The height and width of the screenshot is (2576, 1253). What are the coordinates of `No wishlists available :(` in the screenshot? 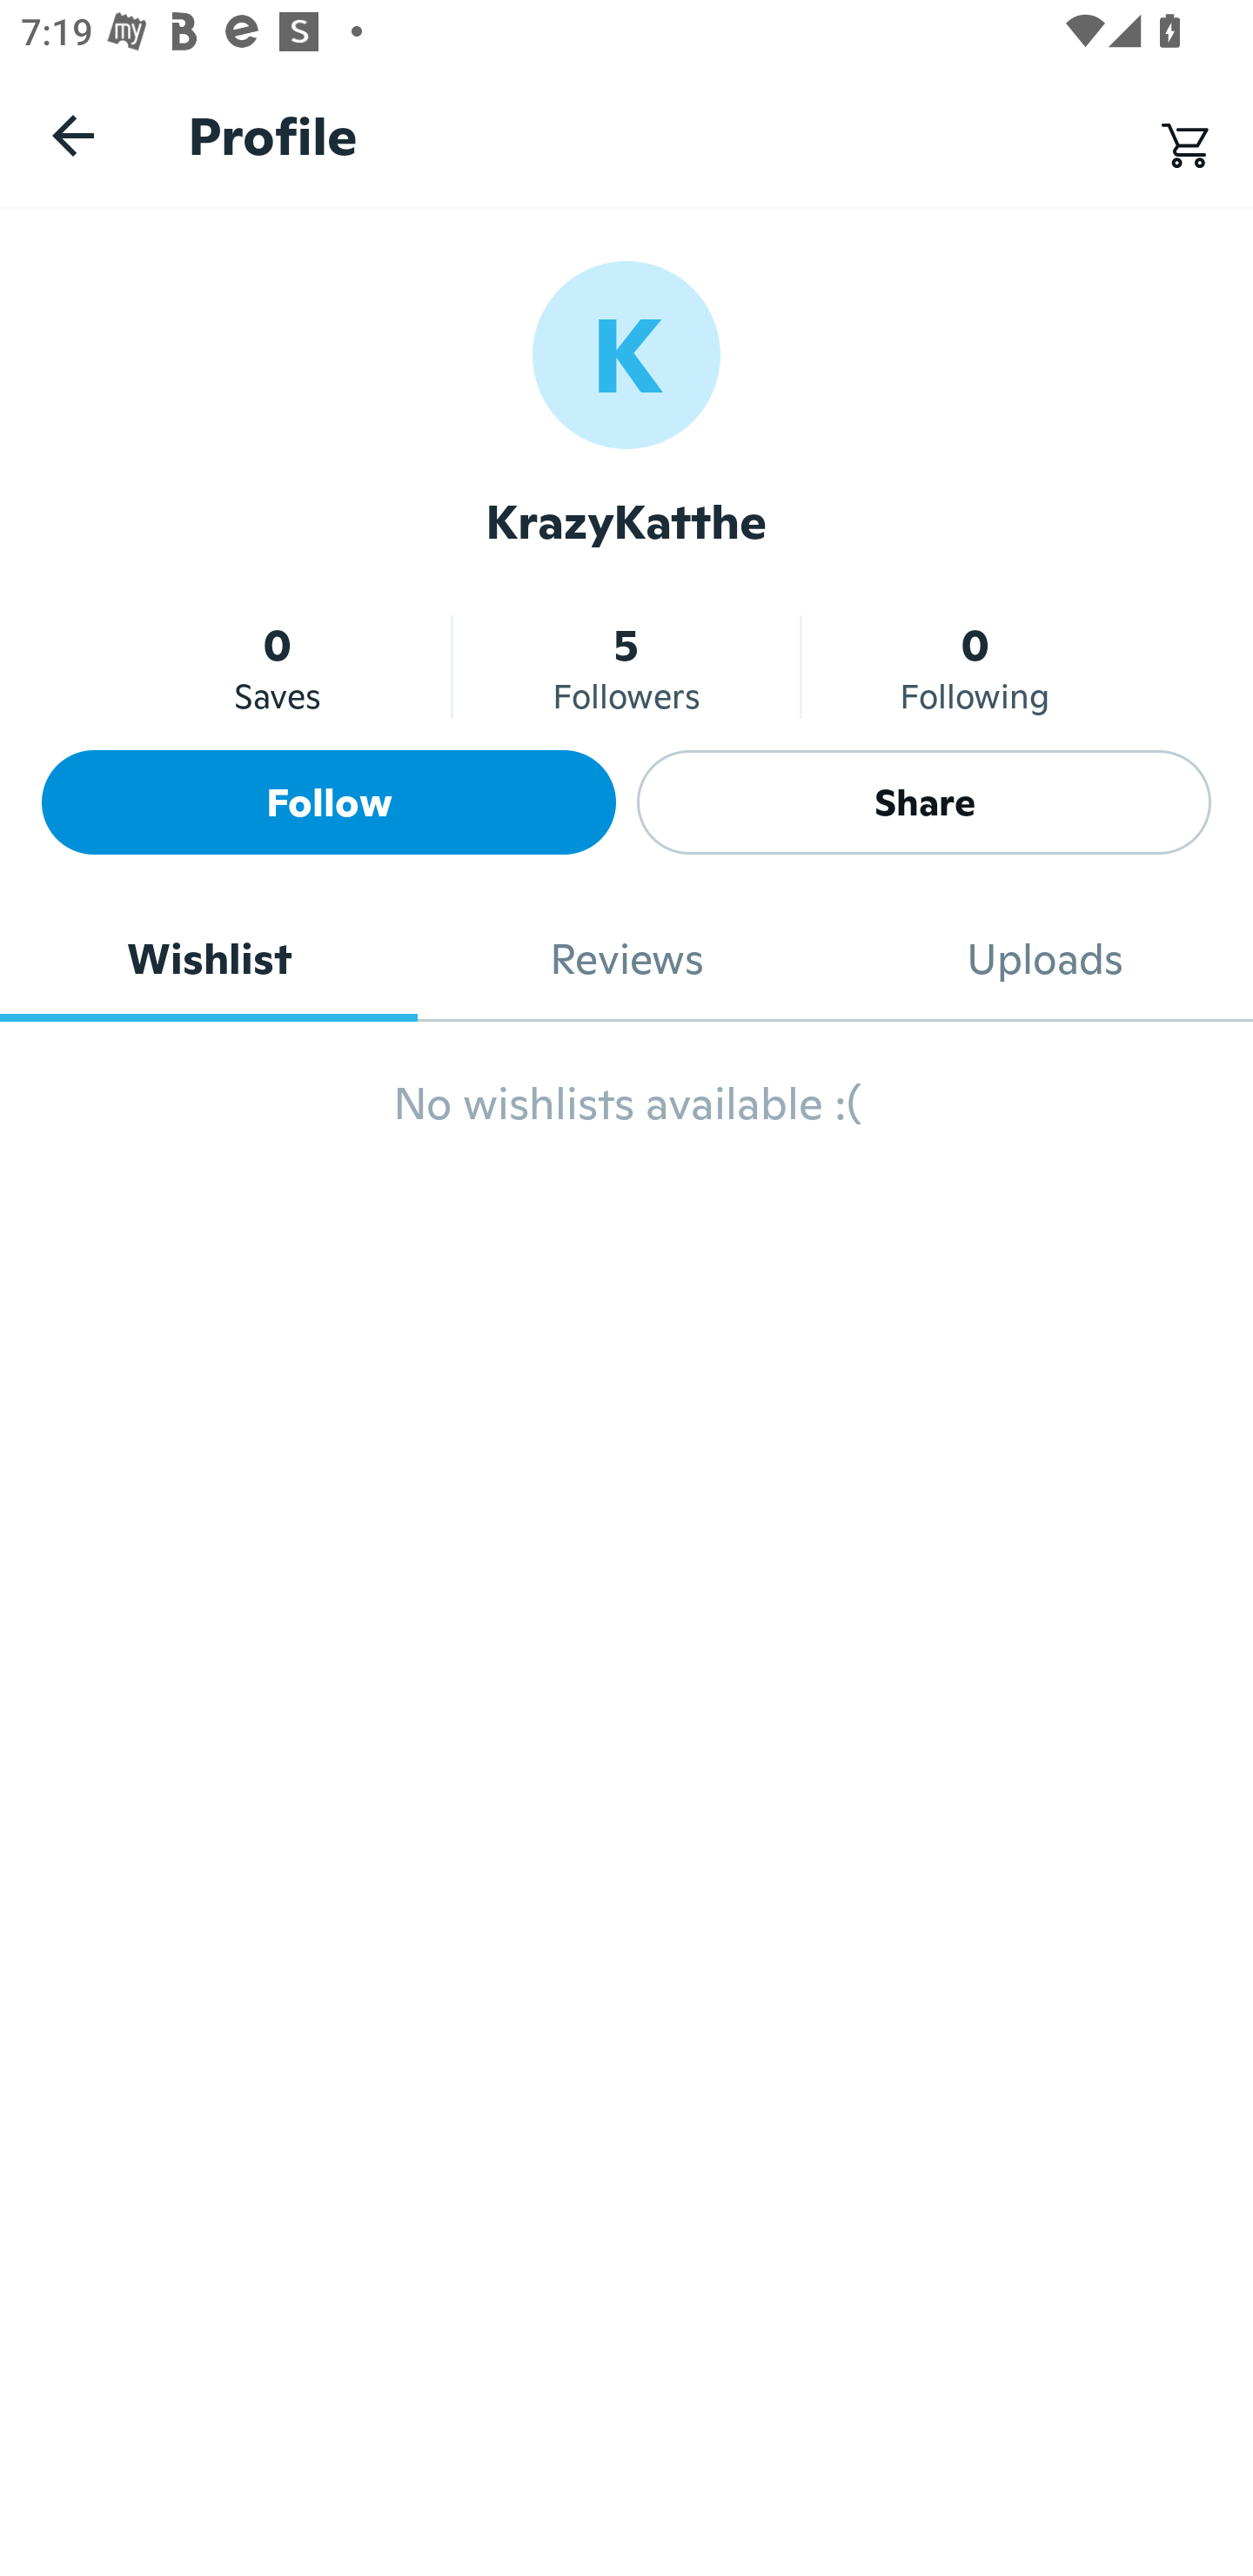 It's located at (626, 1117).